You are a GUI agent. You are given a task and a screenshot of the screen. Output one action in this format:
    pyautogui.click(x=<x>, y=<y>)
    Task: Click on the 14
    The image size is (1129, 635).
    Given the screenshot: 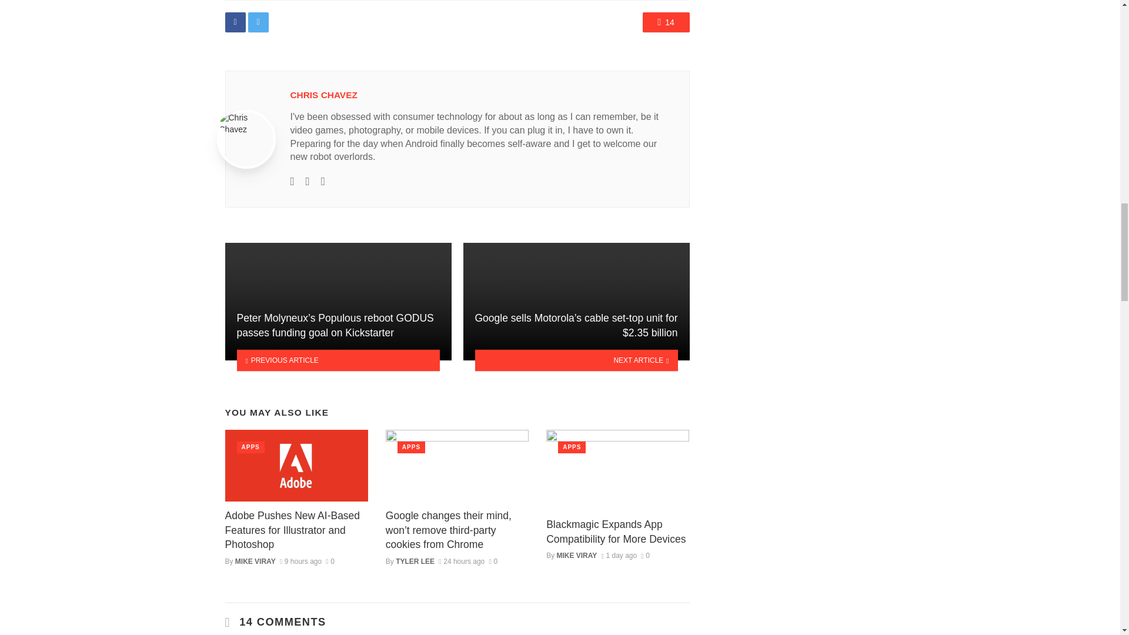 What is the action you would take?
    pyautogui.click(x=666, y=22)
    